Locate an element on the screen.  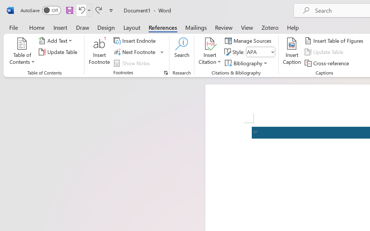
Style is located at coordinates (261, 52).